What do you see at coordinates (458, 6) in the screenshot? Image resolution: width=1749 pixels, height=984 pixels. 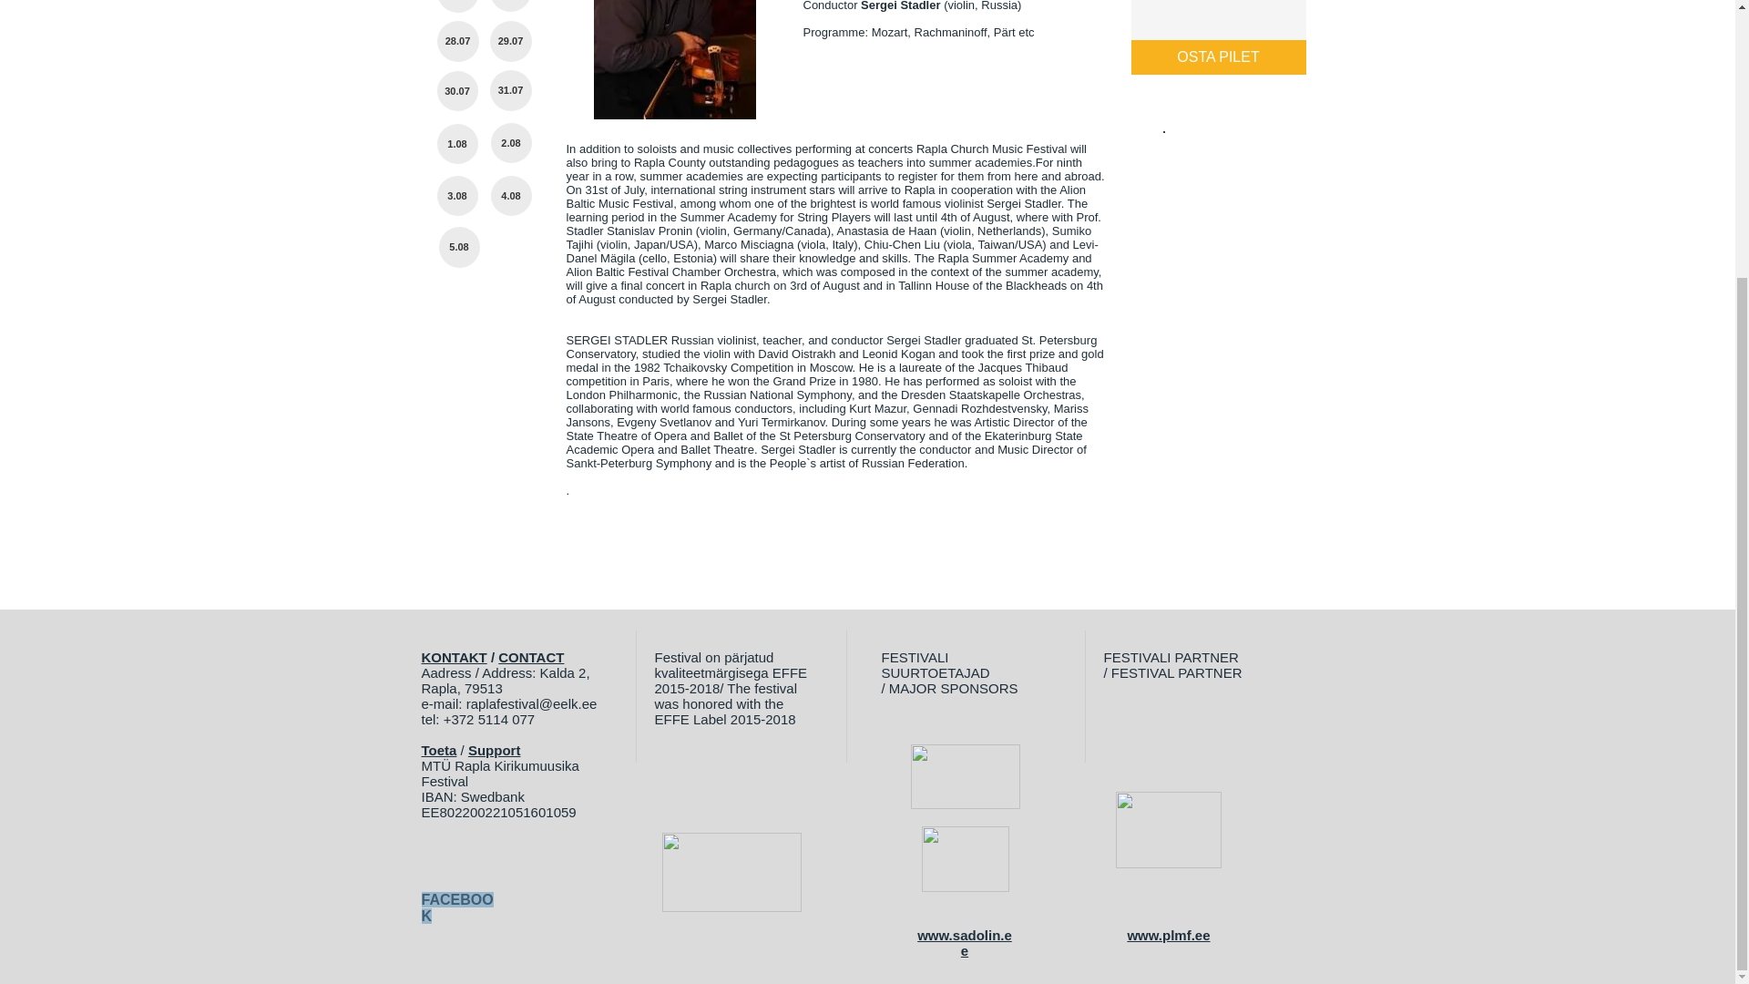 I see `26.07` at bounding box center [458, 6].